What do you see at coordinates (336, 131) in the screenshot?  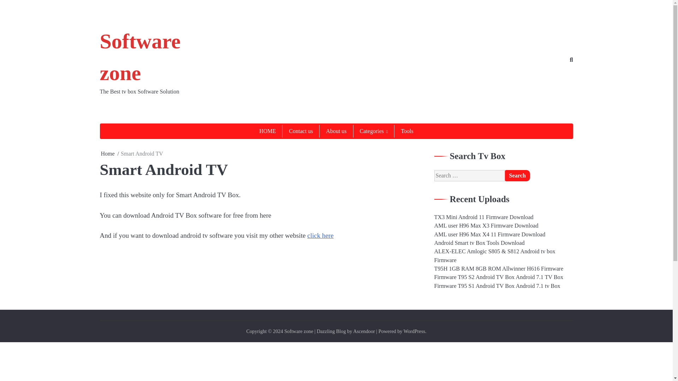 I see `About us` at bounding box center [336, 131].